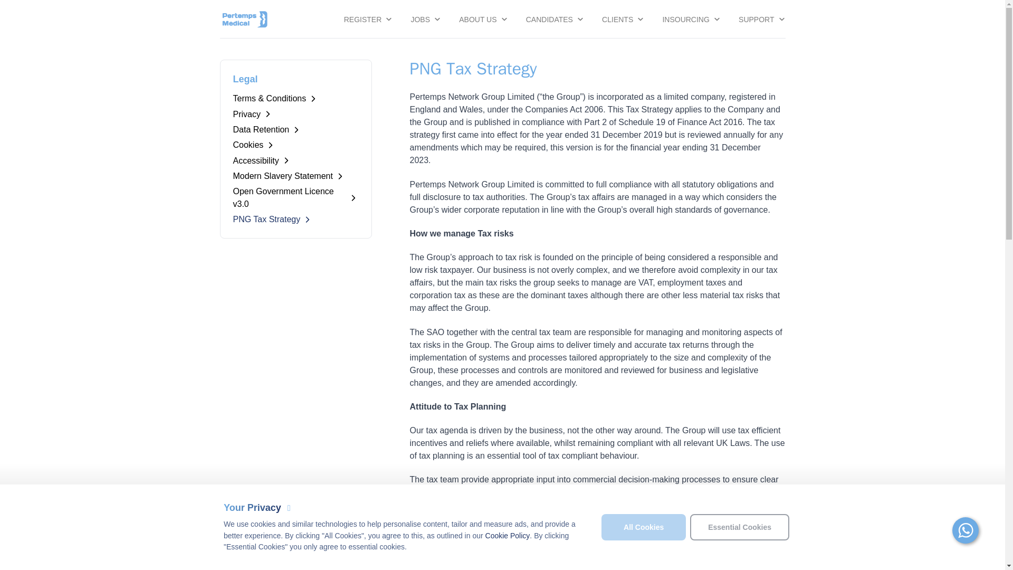  Describe the element at coordinates (622, 19) in the screenshot. I see `Open Clients dropdown` at that location.